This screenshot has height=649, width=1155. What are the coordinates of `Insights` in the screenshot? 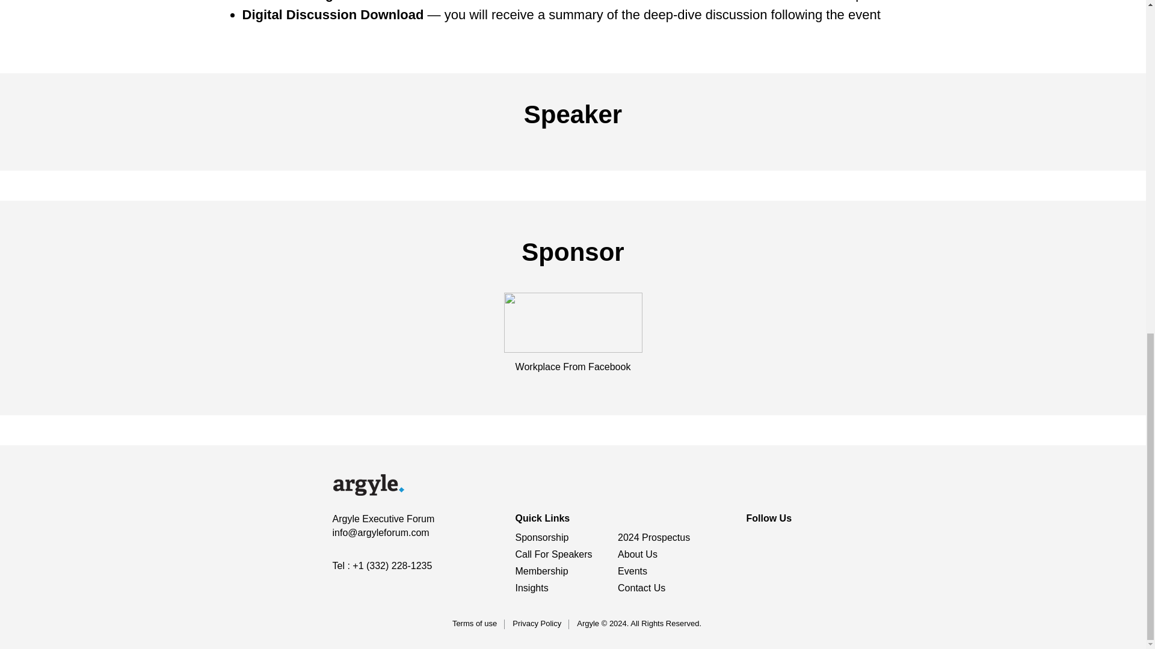 It's located at (531, 588).